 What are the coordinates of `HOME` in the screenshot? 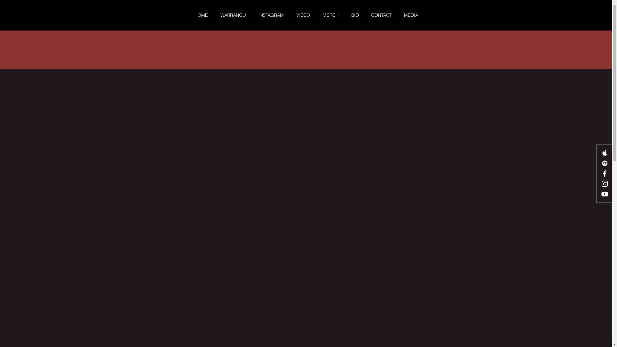 It's located at (201, 15).